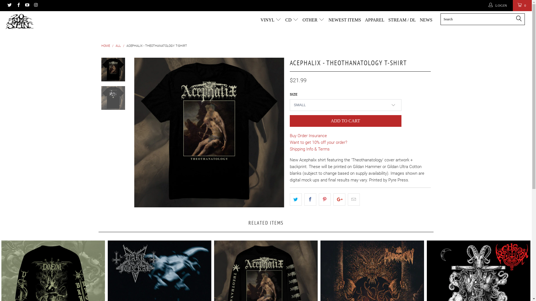  I want to click on 20 Buck Spin on Instagram, so click(36, 6).